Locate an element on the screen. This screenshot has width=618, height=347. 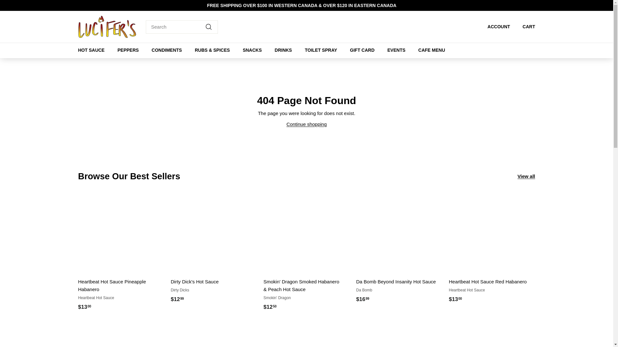
Lucifer's House of Heat on Instagram is located at coordinates (530, 5).